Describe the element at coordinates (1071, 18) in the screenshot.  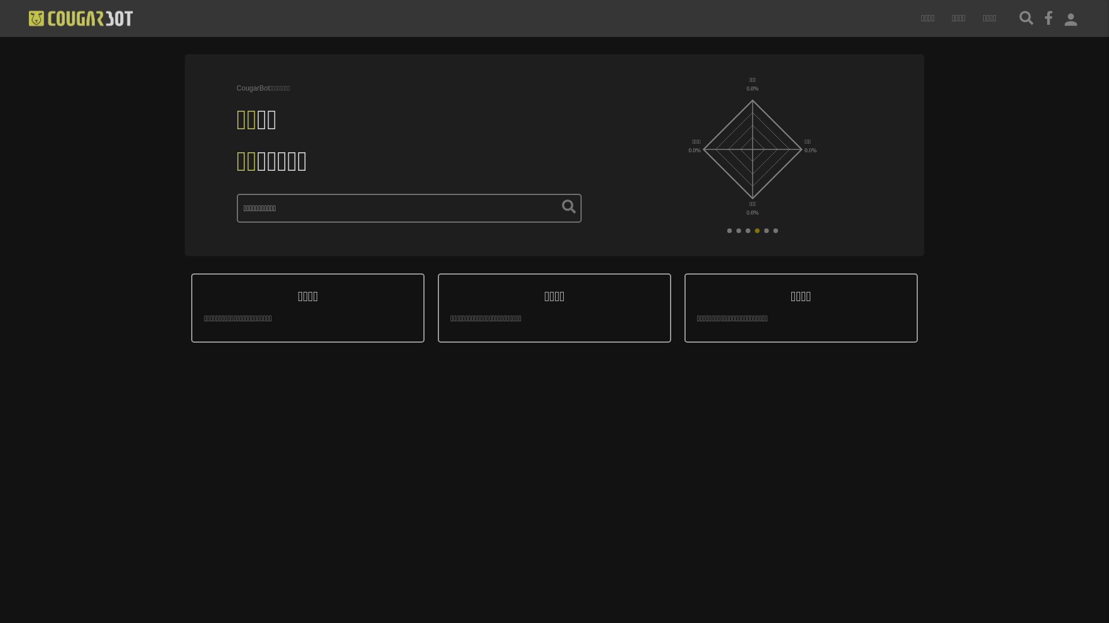
I see `person` at that location.